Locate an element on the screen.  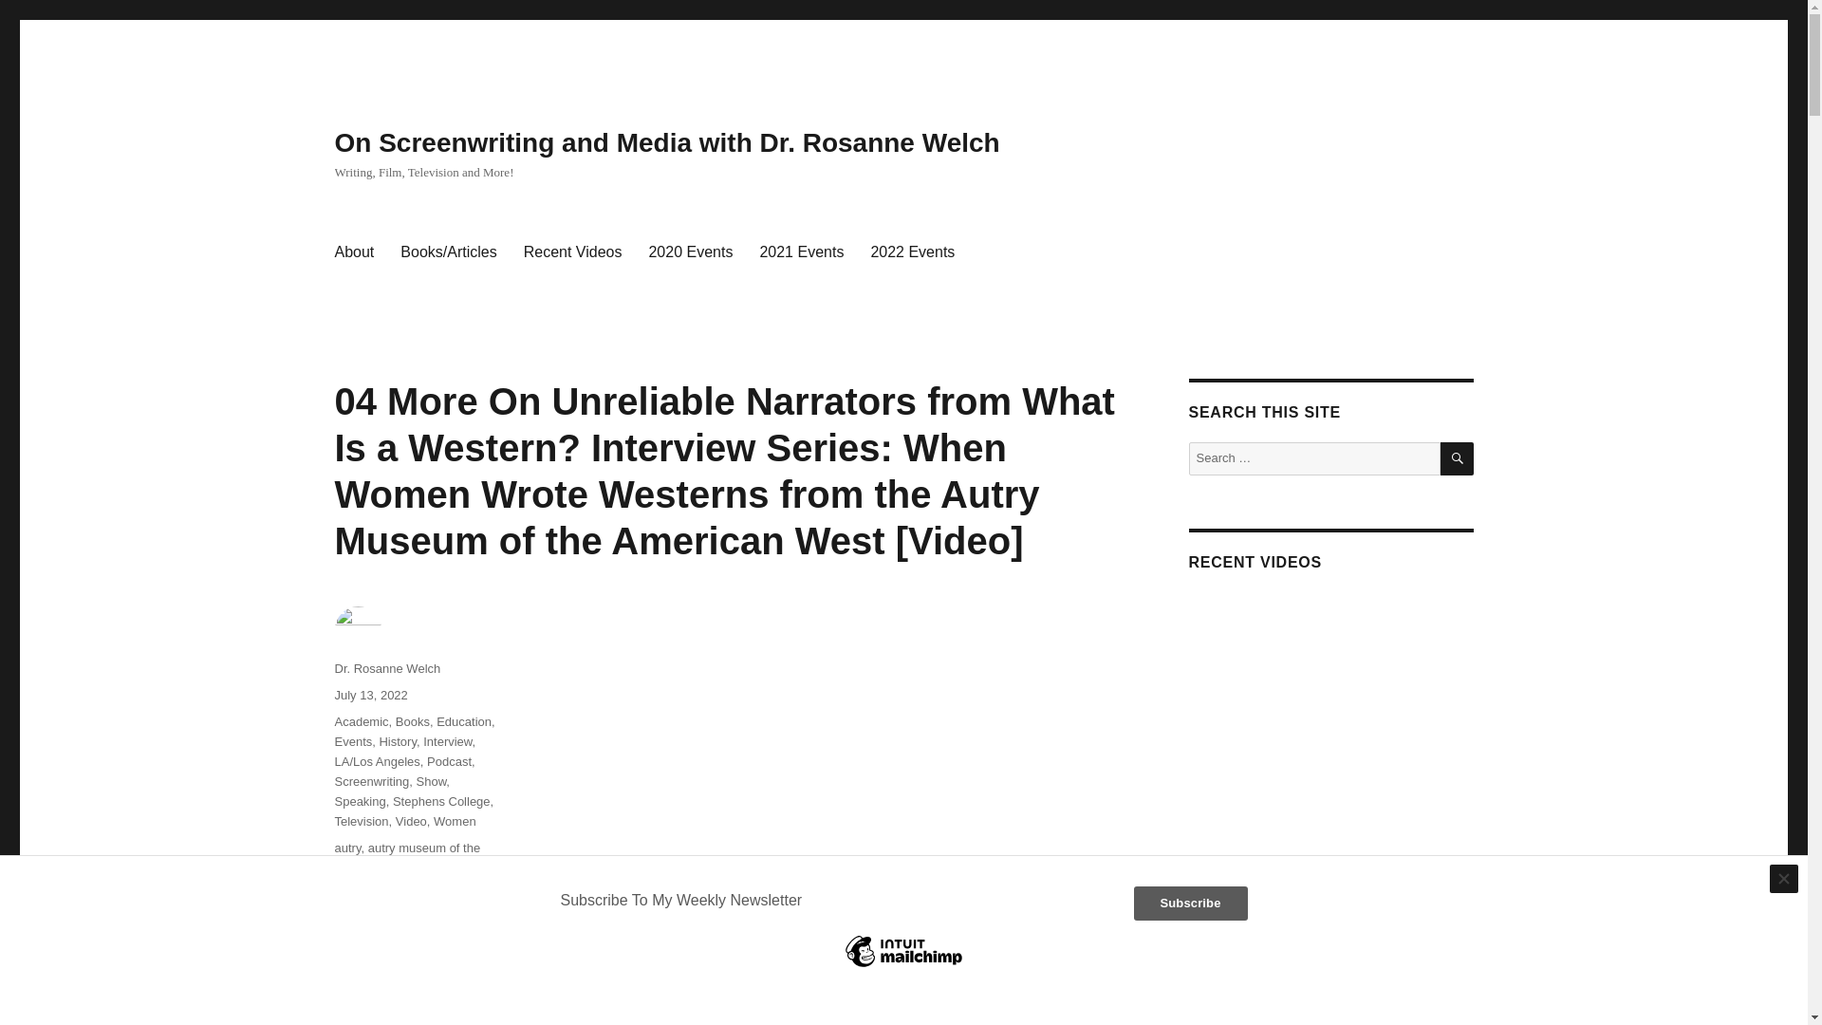
About is located at coordinates (353, 252).